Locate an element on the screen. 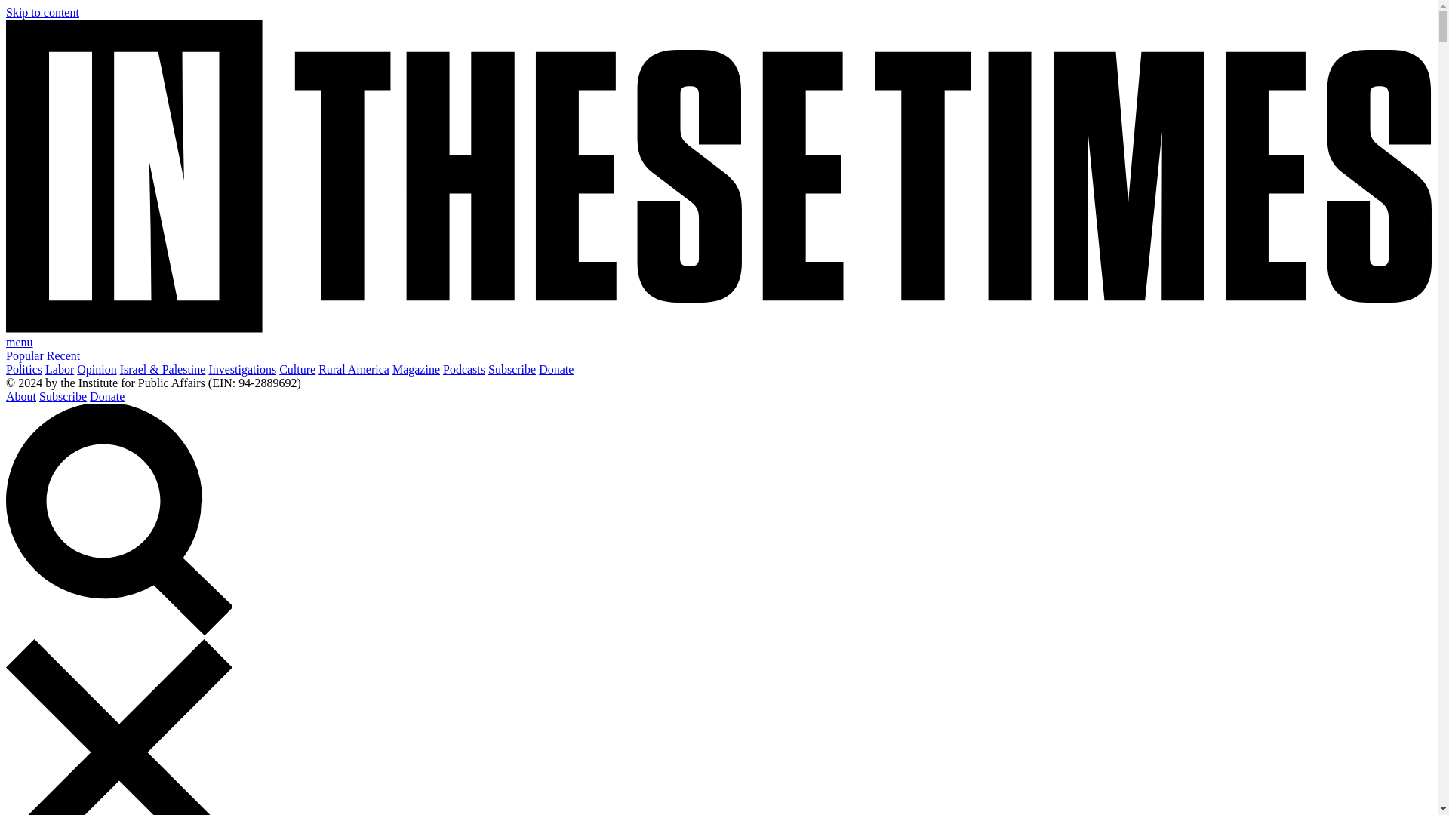 The image size is (1449, 815). search is located at coordinates (118, 519).